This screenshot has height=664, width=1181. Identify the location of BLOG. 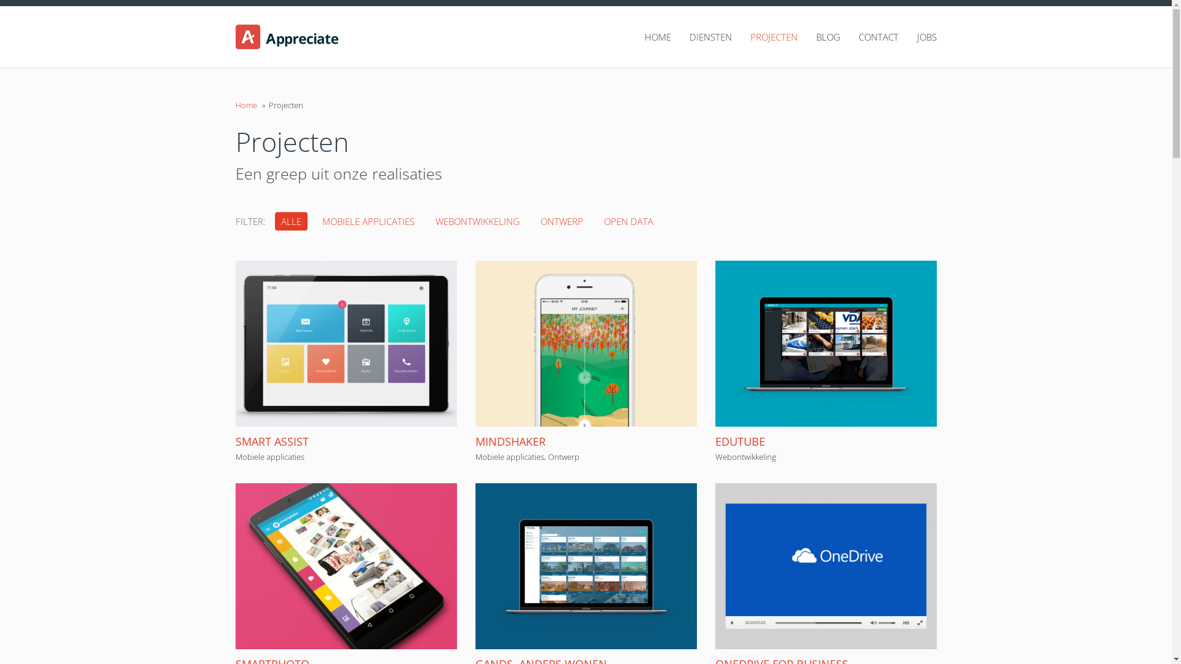
(818, 37).